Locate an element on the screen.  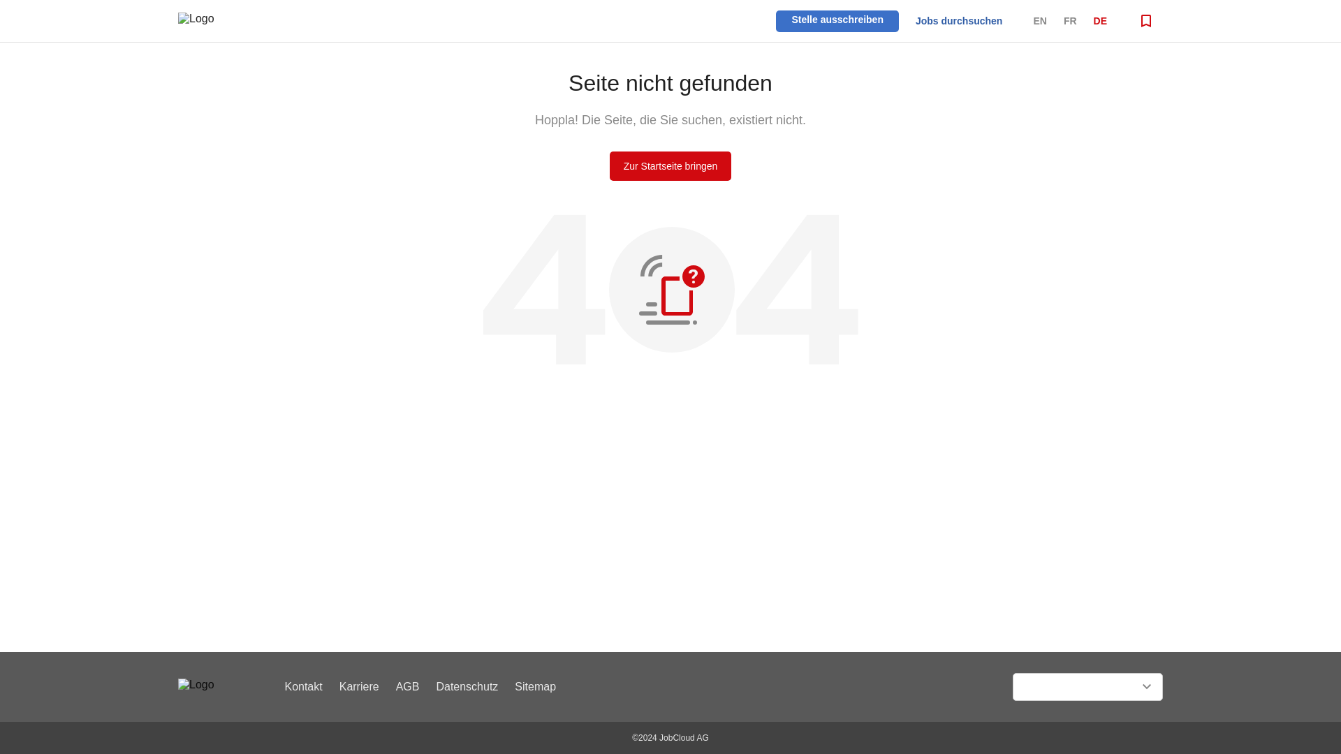
Jobs durchsuchen is located at coordinates (958, 20).